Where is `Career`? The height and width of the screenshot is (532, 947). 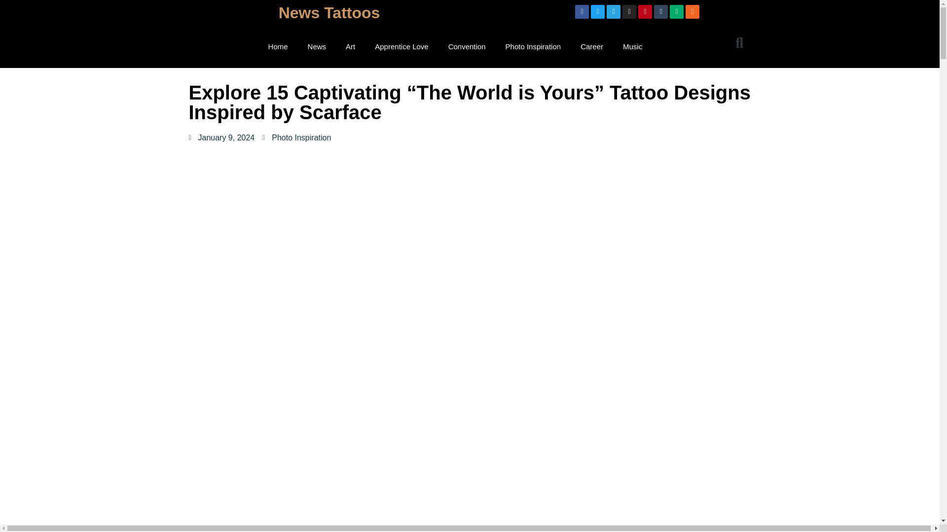
Career is located at coordinates (592, 46).